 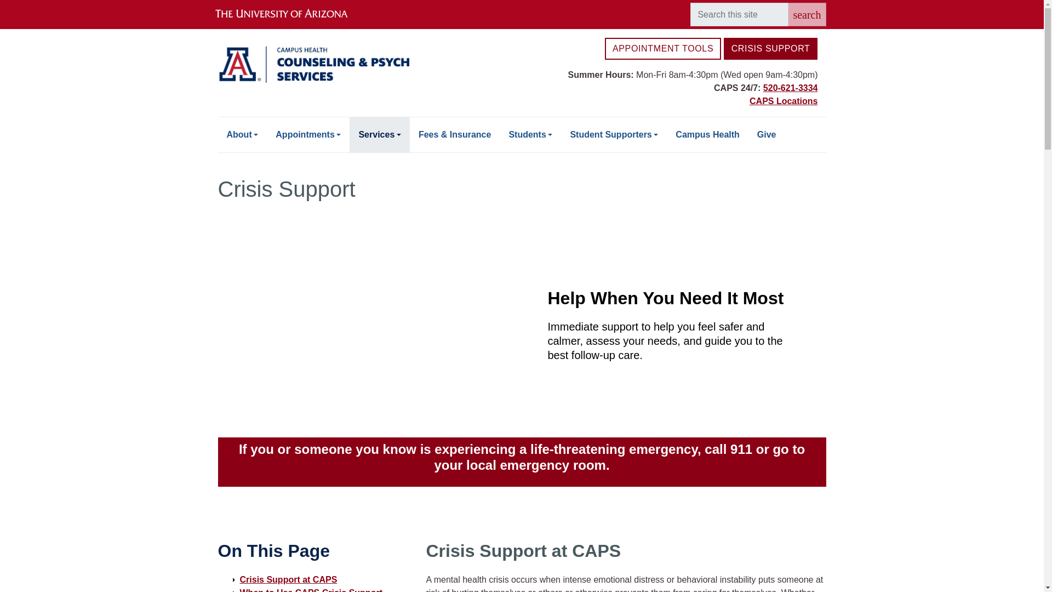 What do you see at coordinates (807, 14) in the screenshot?
I see `search` at bounding box center [807, 14].